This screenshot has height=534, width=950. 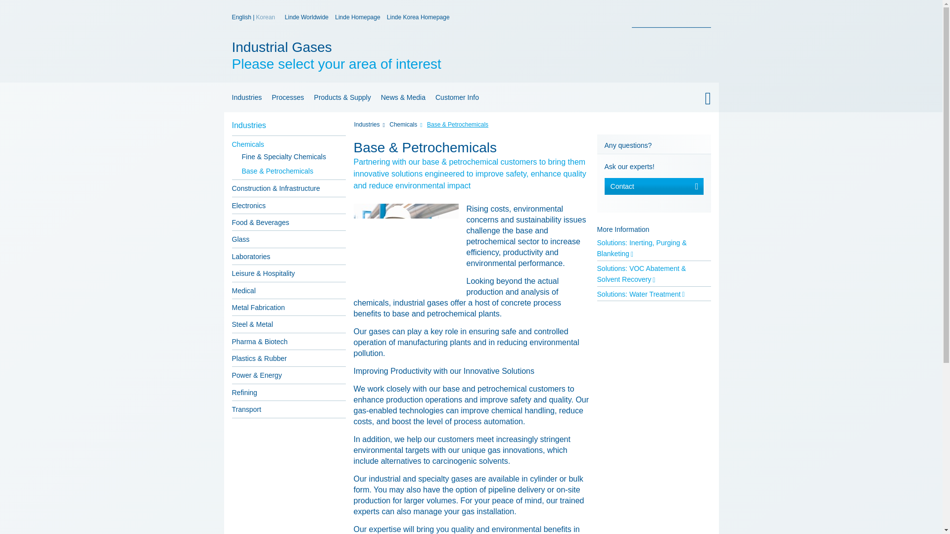 I want to click on Korean , so click(x=375, y=55).